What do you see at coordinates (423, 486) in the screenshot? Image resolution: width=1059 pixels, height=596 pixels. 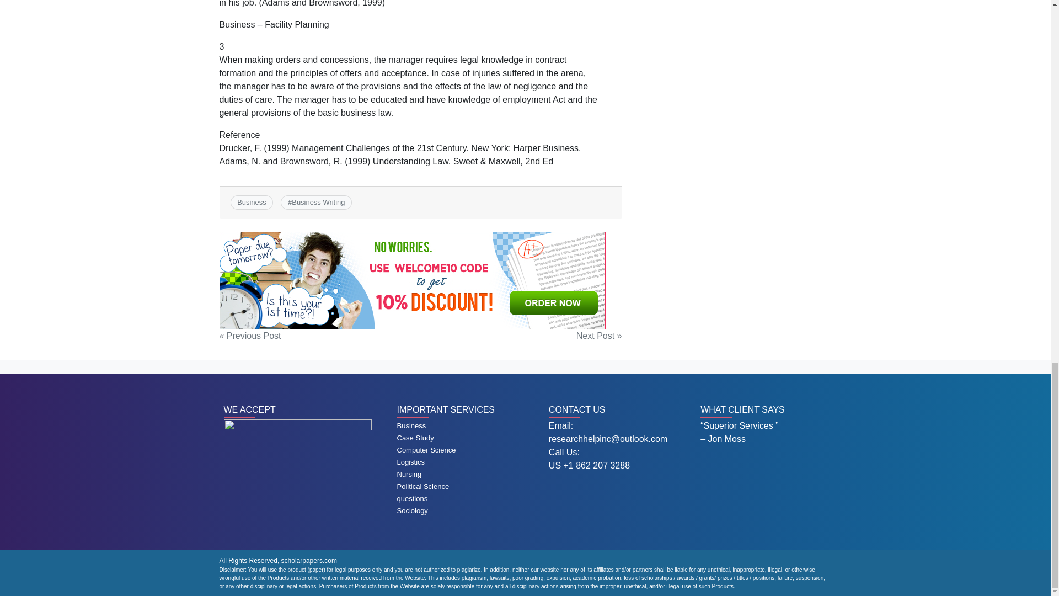 I see `Political Science` at bounding box center [423, 486].